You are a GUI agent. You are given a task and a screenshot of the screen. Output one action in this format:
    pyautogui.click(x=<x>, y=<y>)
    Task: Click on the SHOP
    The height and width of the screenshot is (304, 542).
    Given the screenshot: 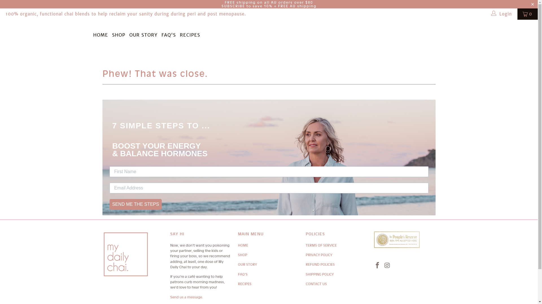 What is the action you would take?
    pyautogui.click(x=119, y=35)
    